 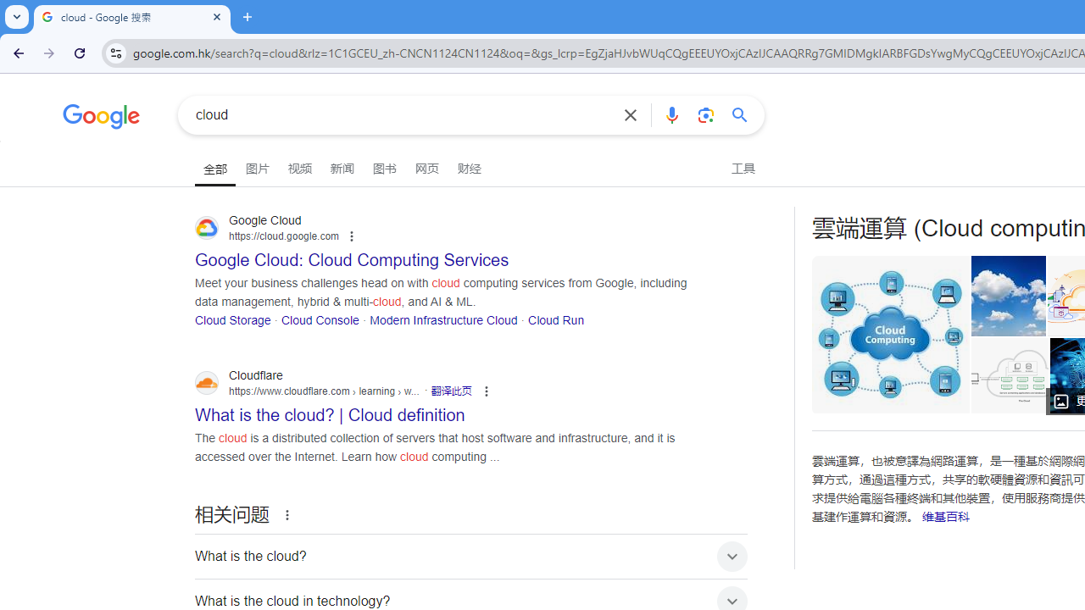 I want to click on Cloud Console, so click(x=320, y=319).